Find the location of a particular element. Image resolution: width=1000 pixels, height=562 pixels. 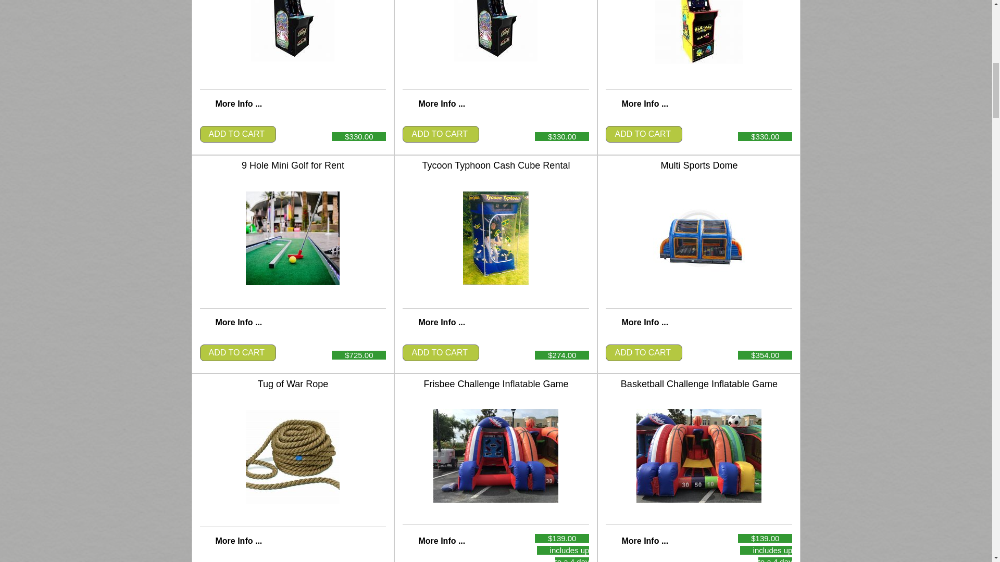

More Info ... is located at coordinates (644, 541).